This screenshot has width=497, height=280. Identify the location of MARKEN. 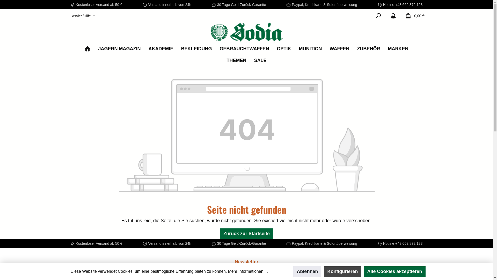
(398, 49).